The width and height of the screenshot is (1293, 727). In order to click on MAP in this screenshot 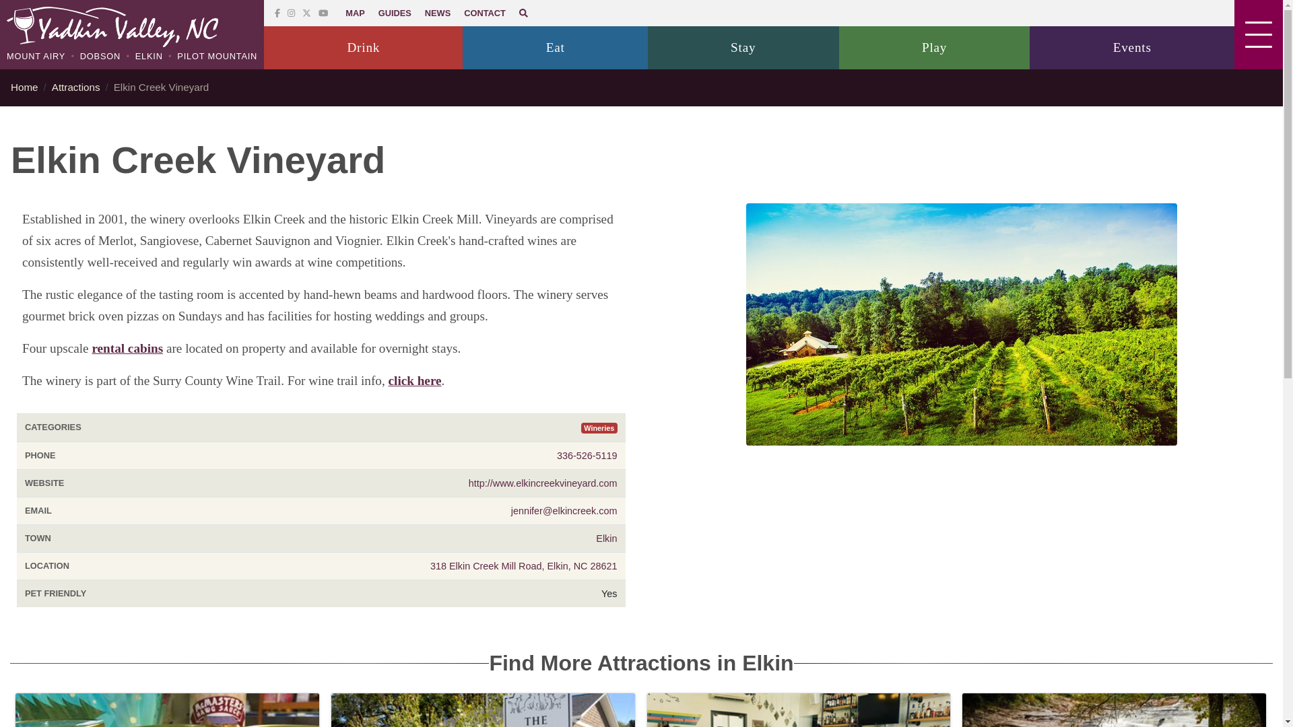, I will do `click(354, 13)`.